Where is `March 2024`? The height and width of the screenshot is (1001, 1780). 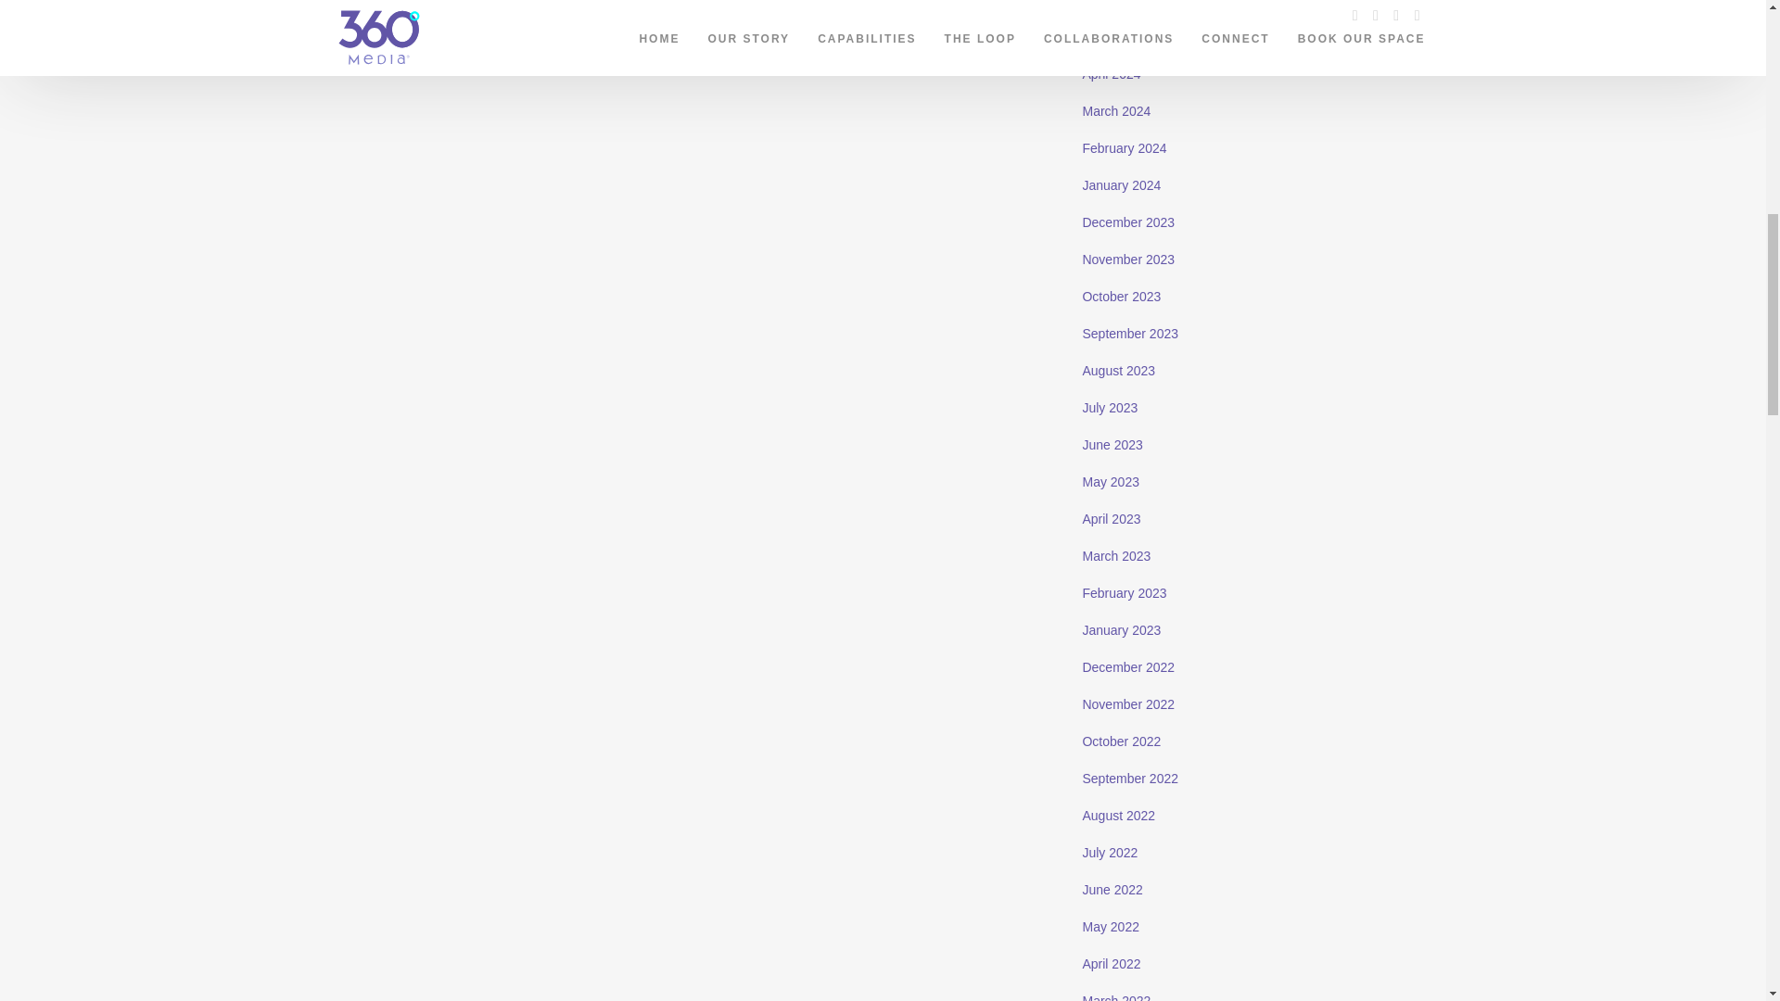 March 2024 is located at coordinates (1116, 111).